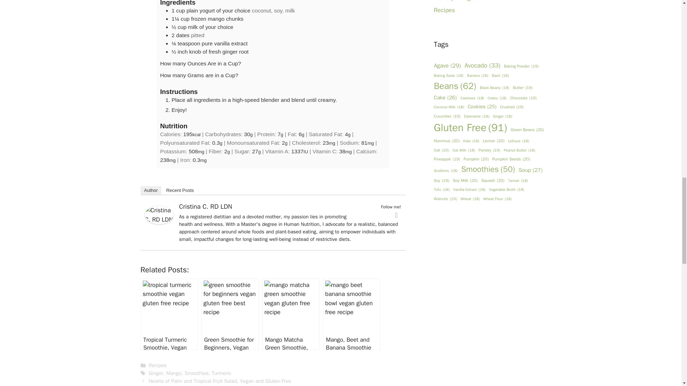 The image size is (687, 386). I want to click on How many Grams are in a Cup?, so click(199, 75).